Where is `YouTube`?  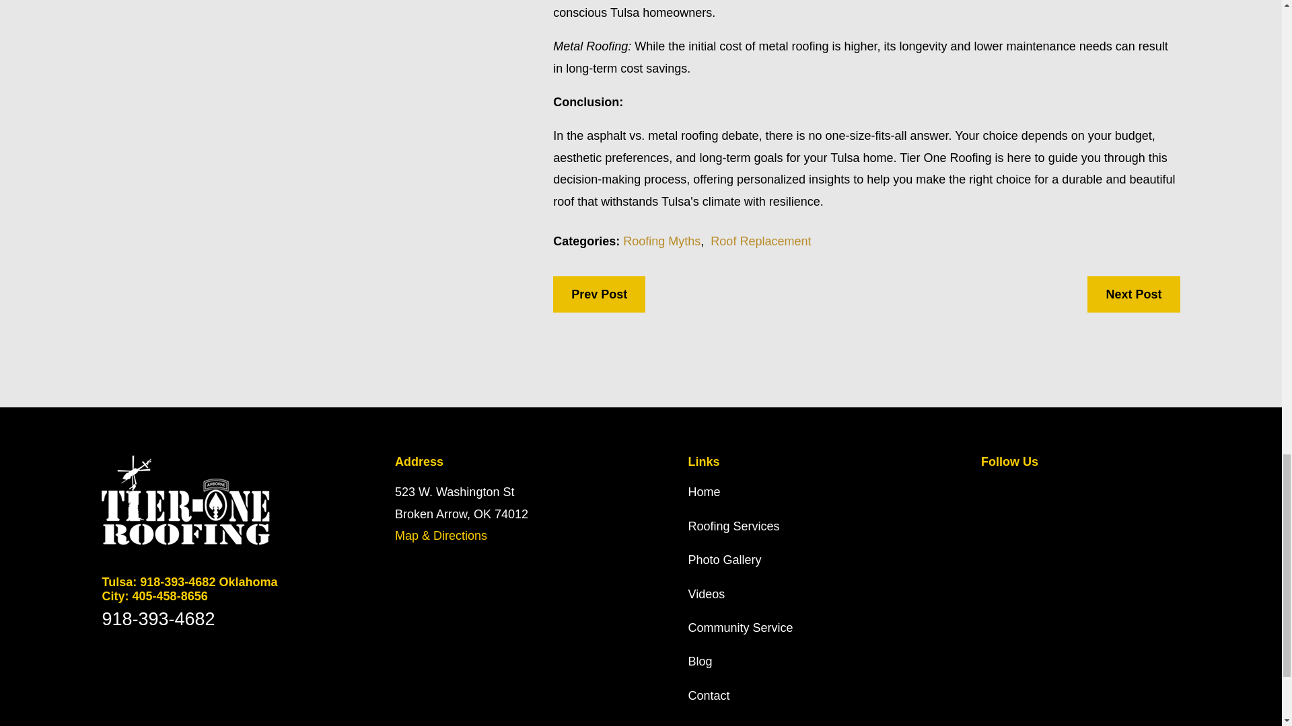 YouTube is located at coordinates (1094, 489).